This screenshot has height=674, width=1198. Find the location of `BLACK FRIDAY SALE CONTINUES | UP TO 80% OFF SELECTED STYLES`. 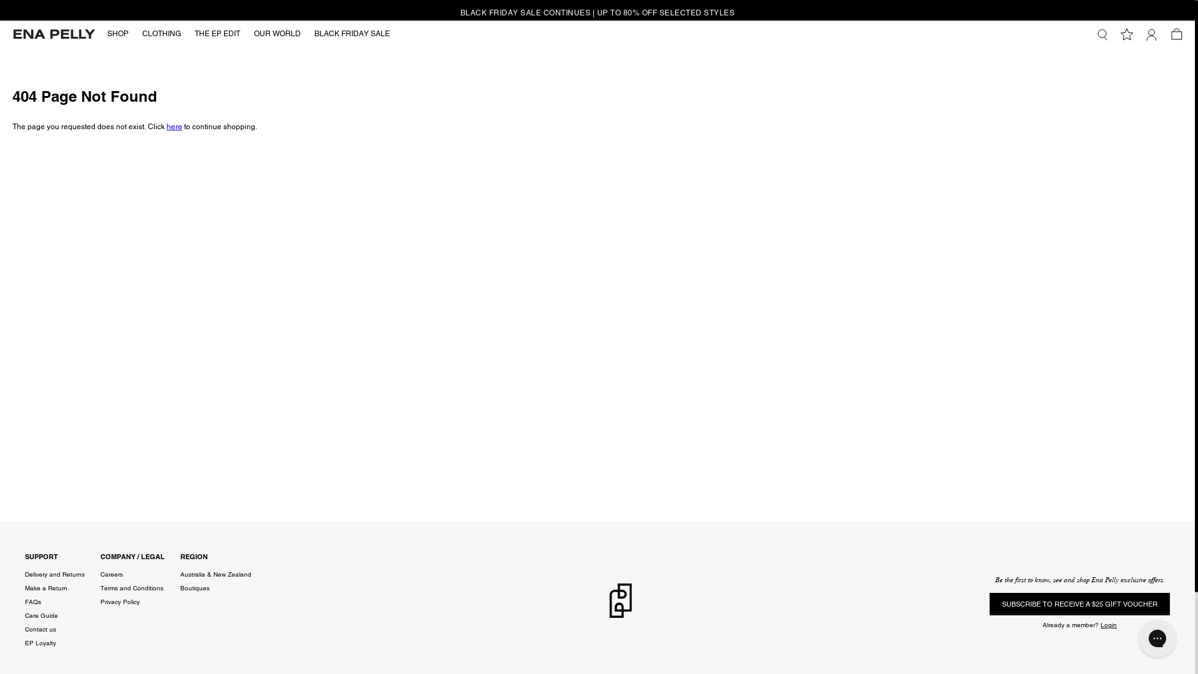

BLACK FRIDAY SALE CONTINUES | UP TO 80% OFF SELECTED STYLES is located at coordinates (598, 10).